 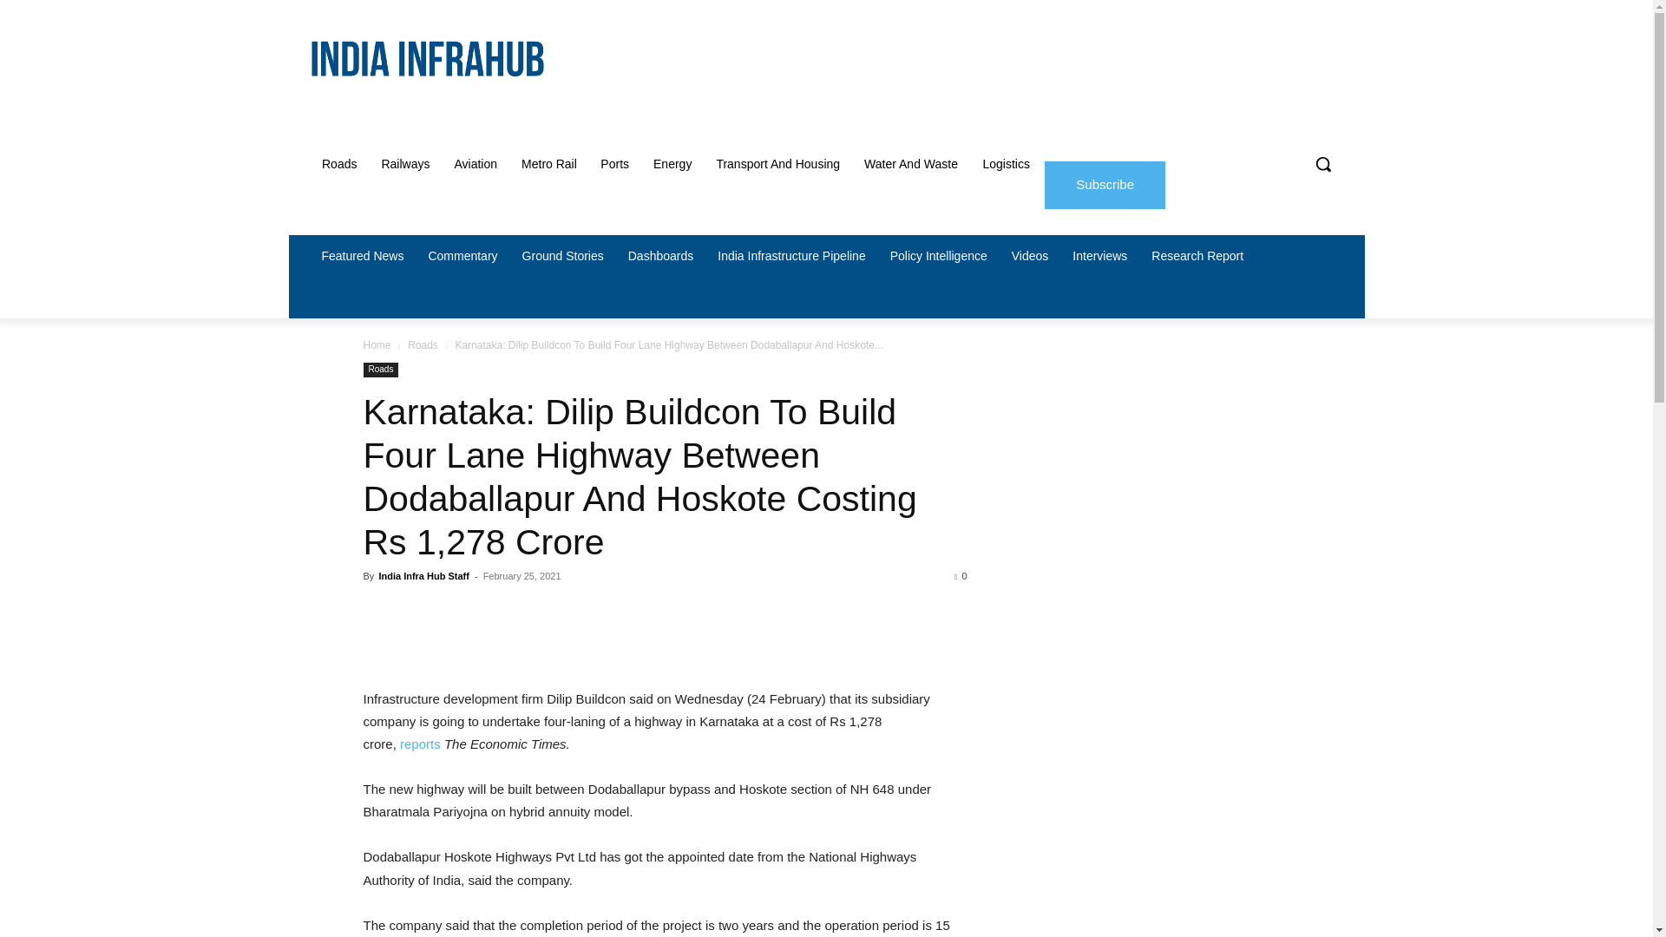 I want to click on Policy Intelligence, so click(x=939, y=255).